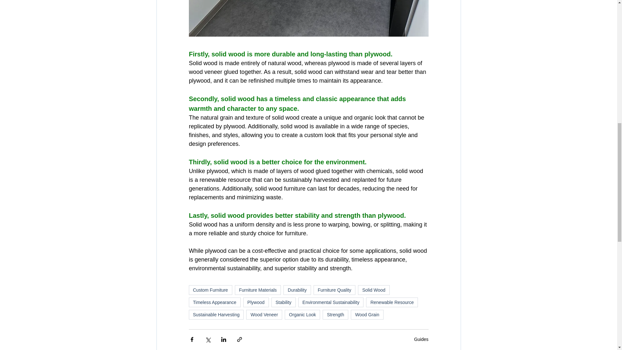  What do you see at coordinates (283, 302) in the screenshot?
I see `Stability` at bounding box center [283, 302].